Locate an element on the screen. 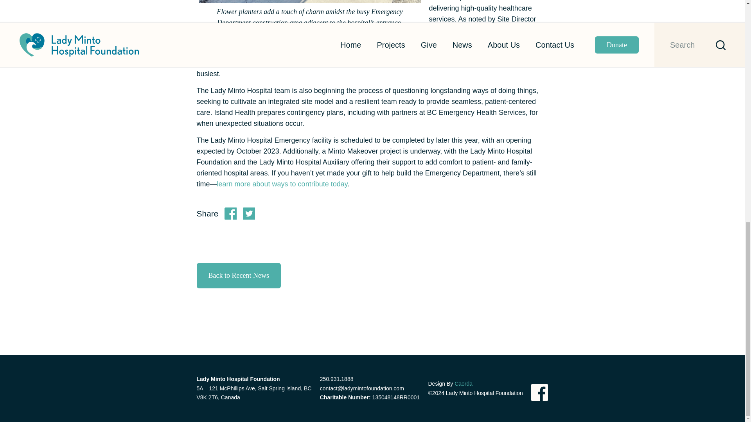 The width and height of the screenshot is (751, 422). Caorda is located at coordinates (463, 384).